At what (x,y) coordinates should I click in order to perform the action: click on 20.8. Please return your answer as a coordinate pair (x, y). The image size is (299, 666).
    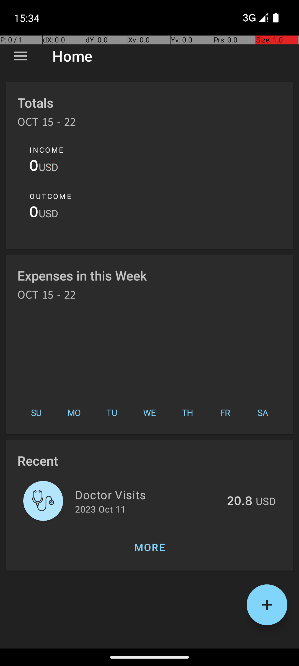
    Looking at the image, I should click on (240, 501).